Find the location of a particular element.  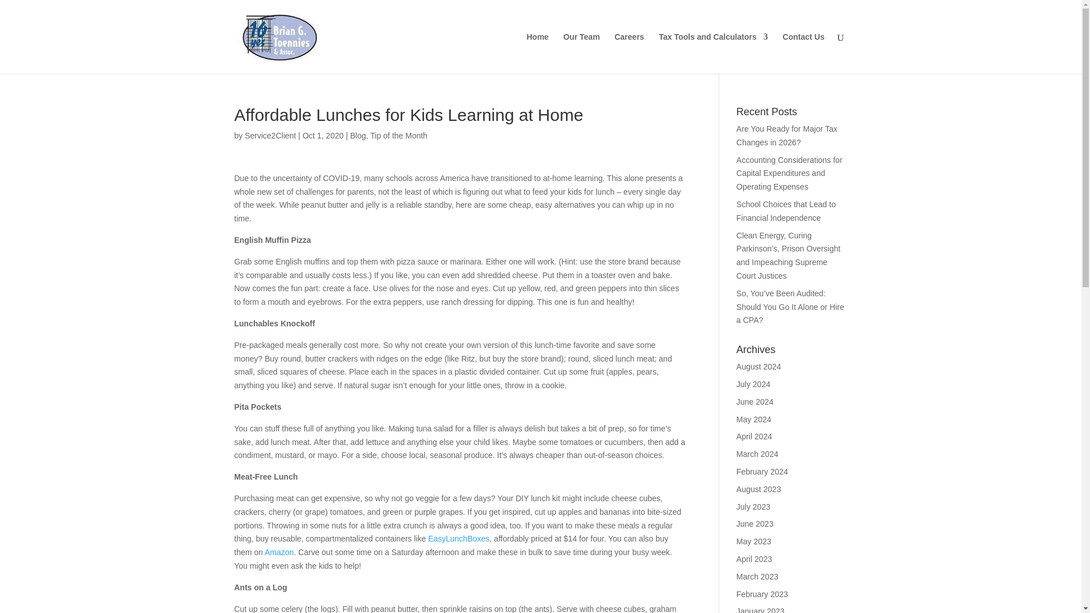

EasyLunchBoxes is located at coordinates (459, 538).